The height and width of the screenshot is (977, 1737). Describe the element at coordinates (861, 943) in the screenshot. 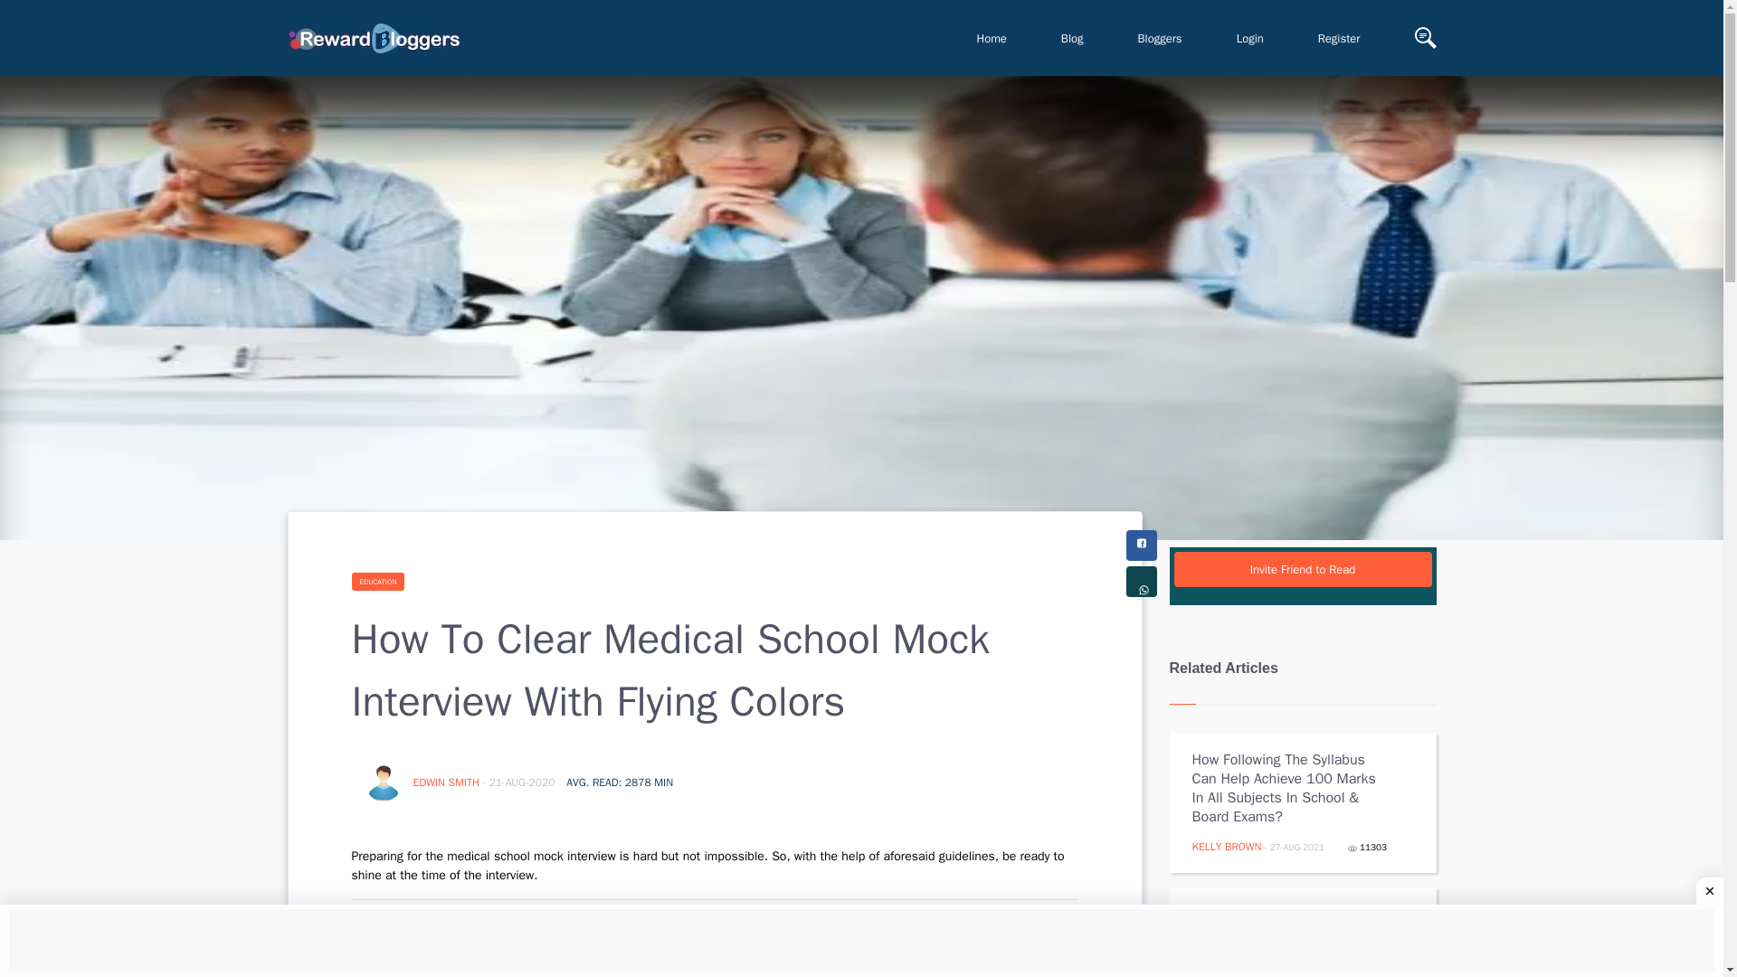

I see `Advertisement` at that location.